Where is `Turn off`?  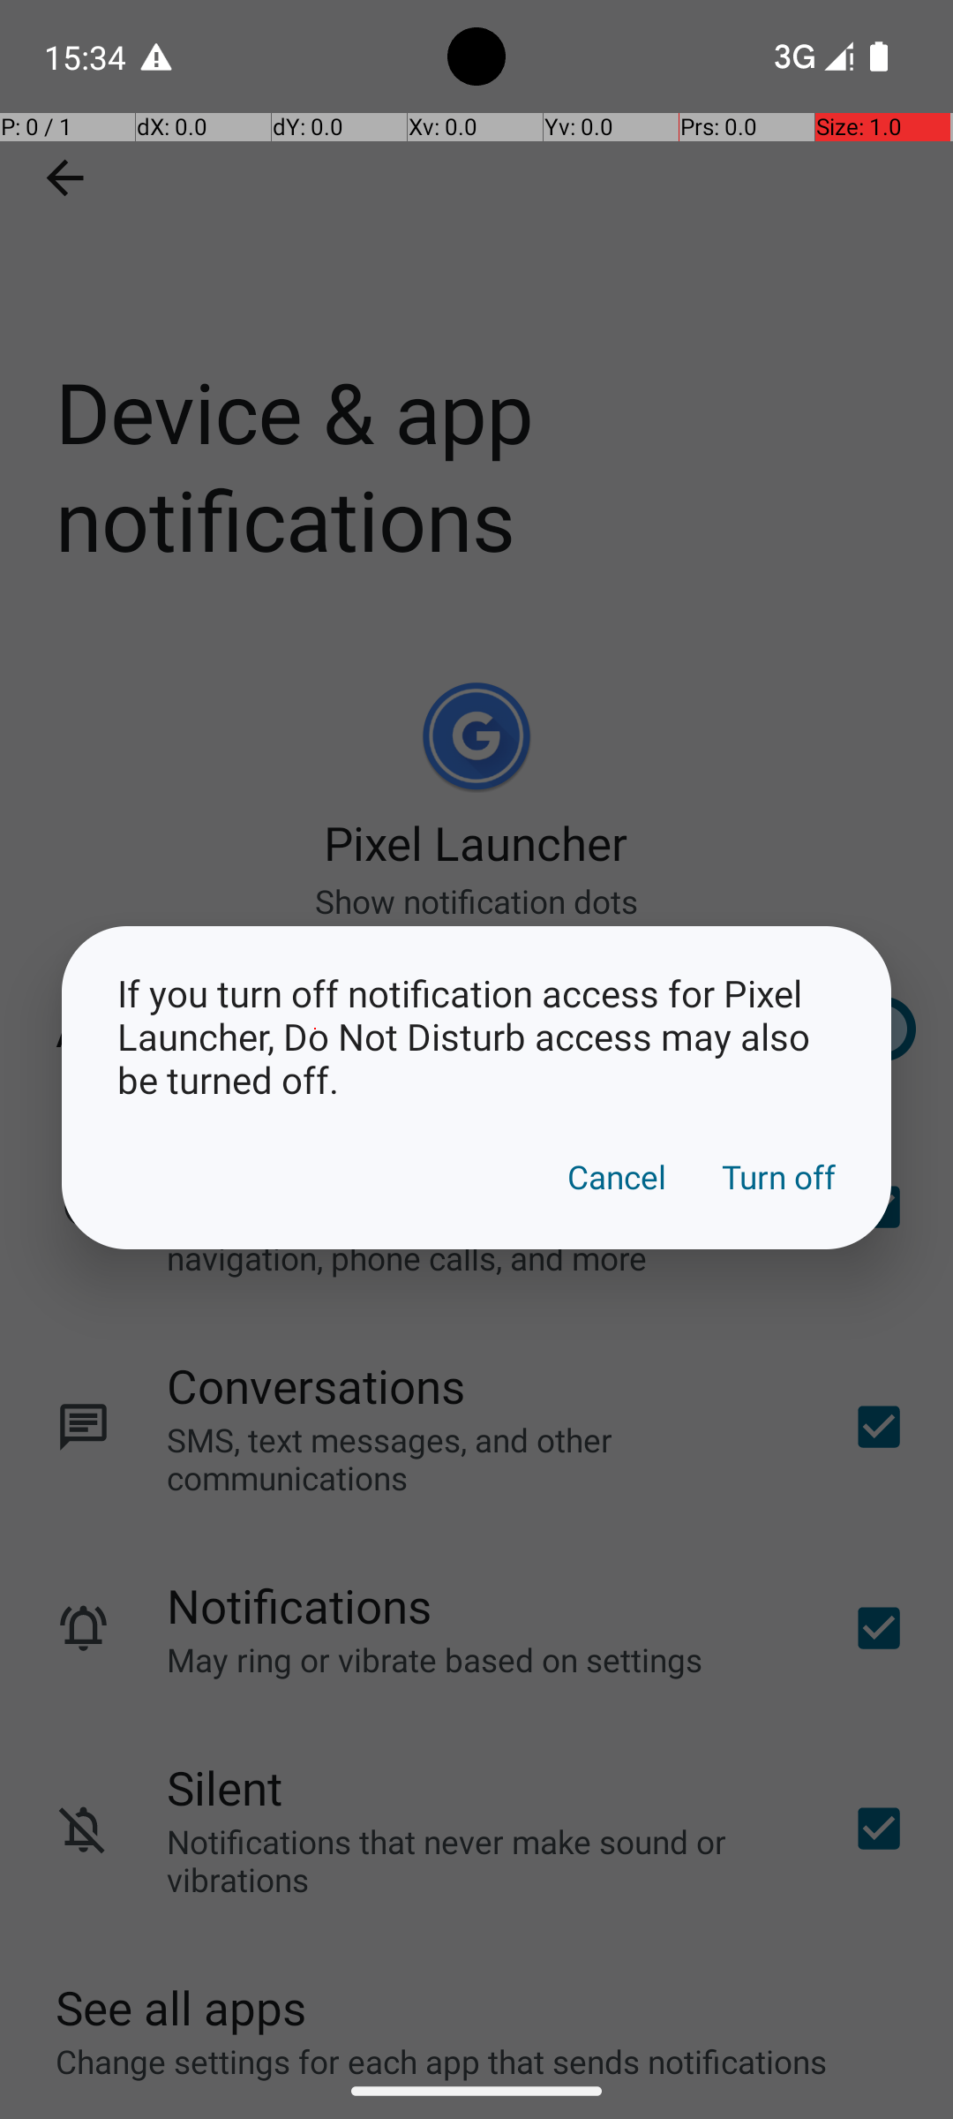
Turn off is located at coordinates (778, 1177).